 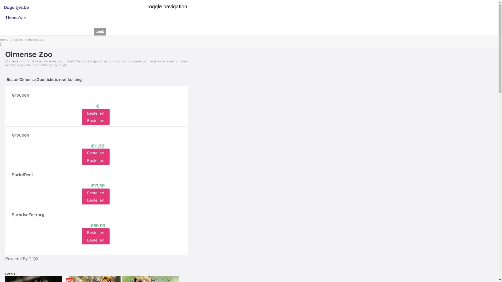 What do you see at coordinates (22, 175) in the screenshot?
I see `SocialDeal` at bounding box center [22, 175].